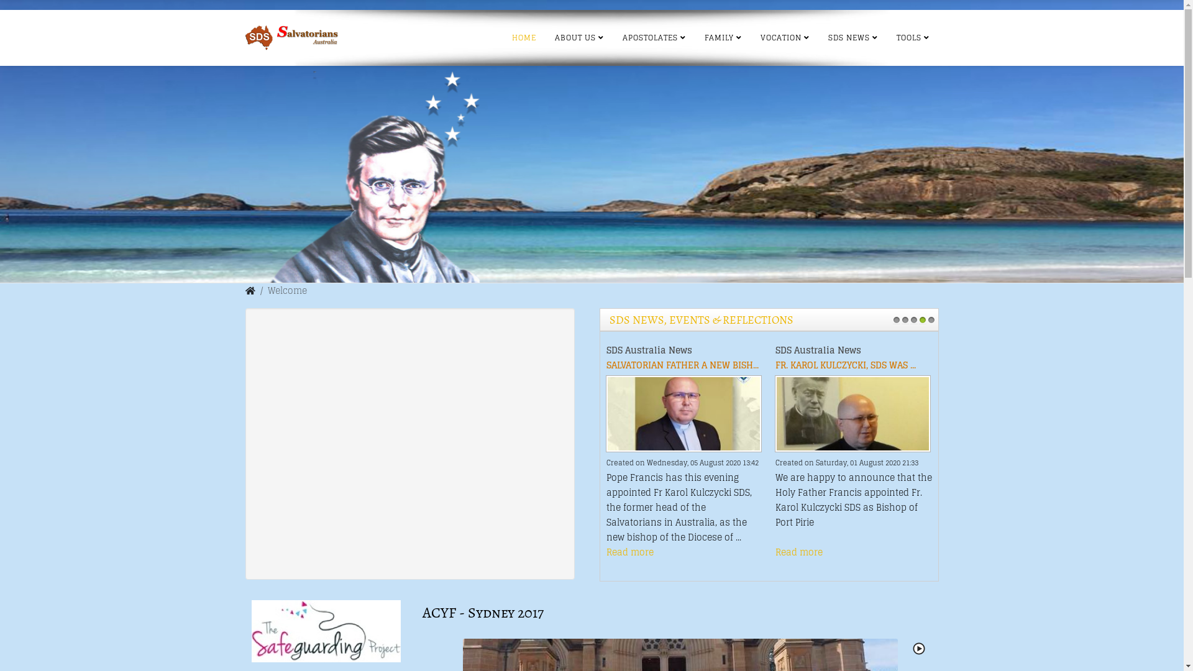  I want to click on 1, so click(896, 319).